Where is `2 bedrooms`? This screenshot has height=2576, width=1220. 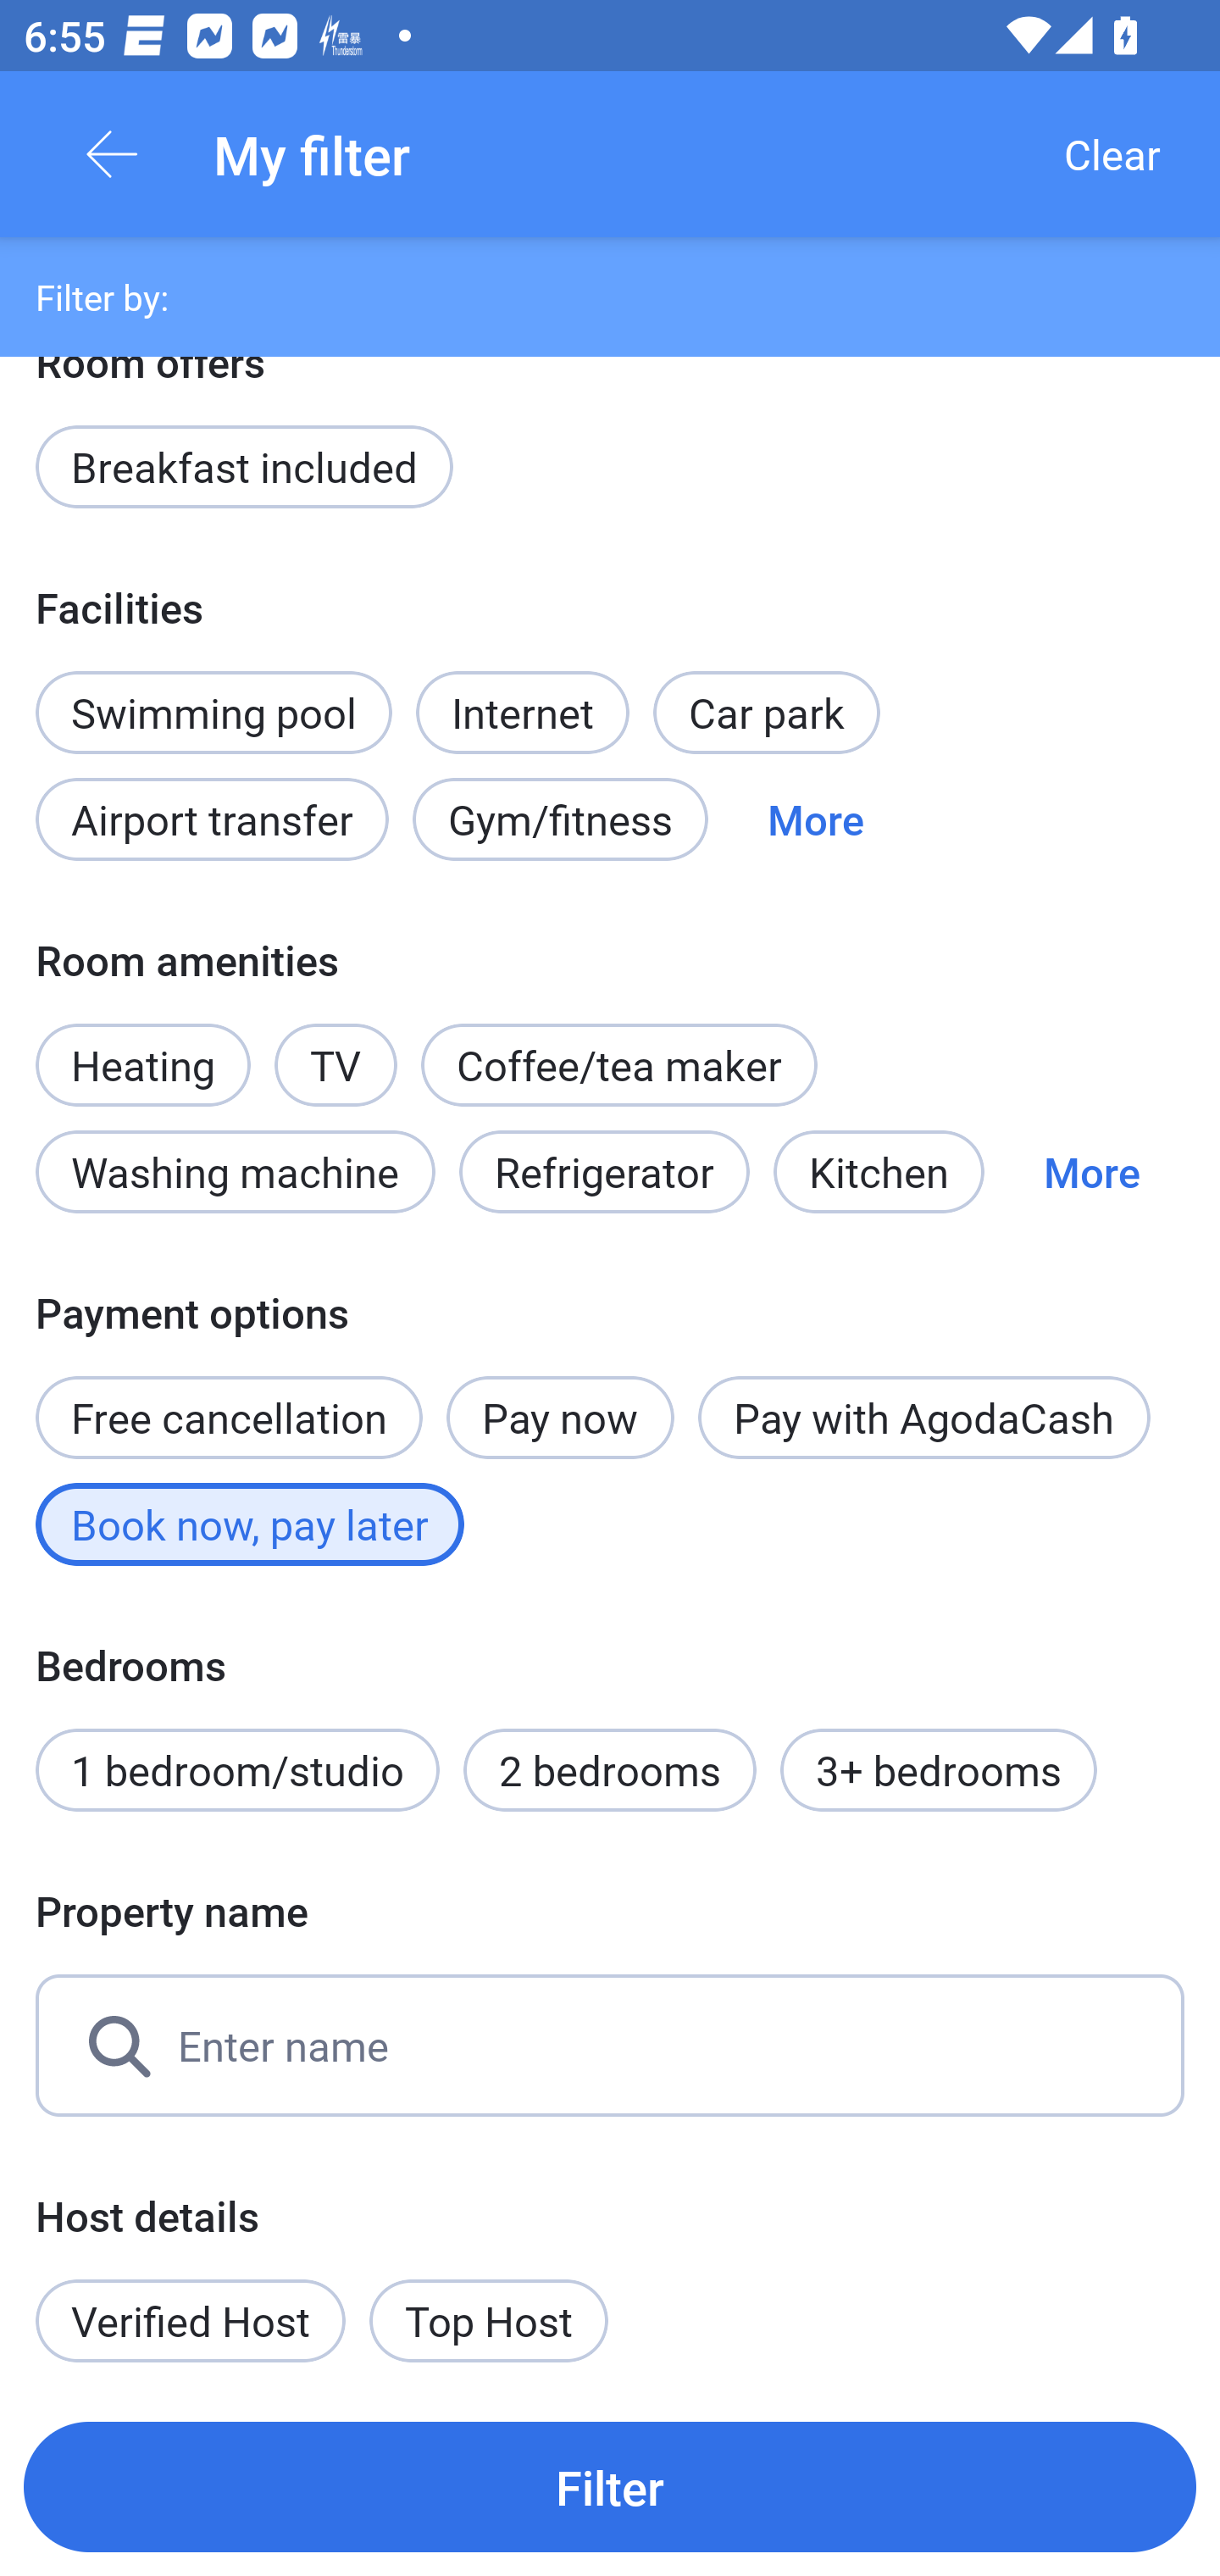
2 bedrooms is located at coordinates (610, 1771).